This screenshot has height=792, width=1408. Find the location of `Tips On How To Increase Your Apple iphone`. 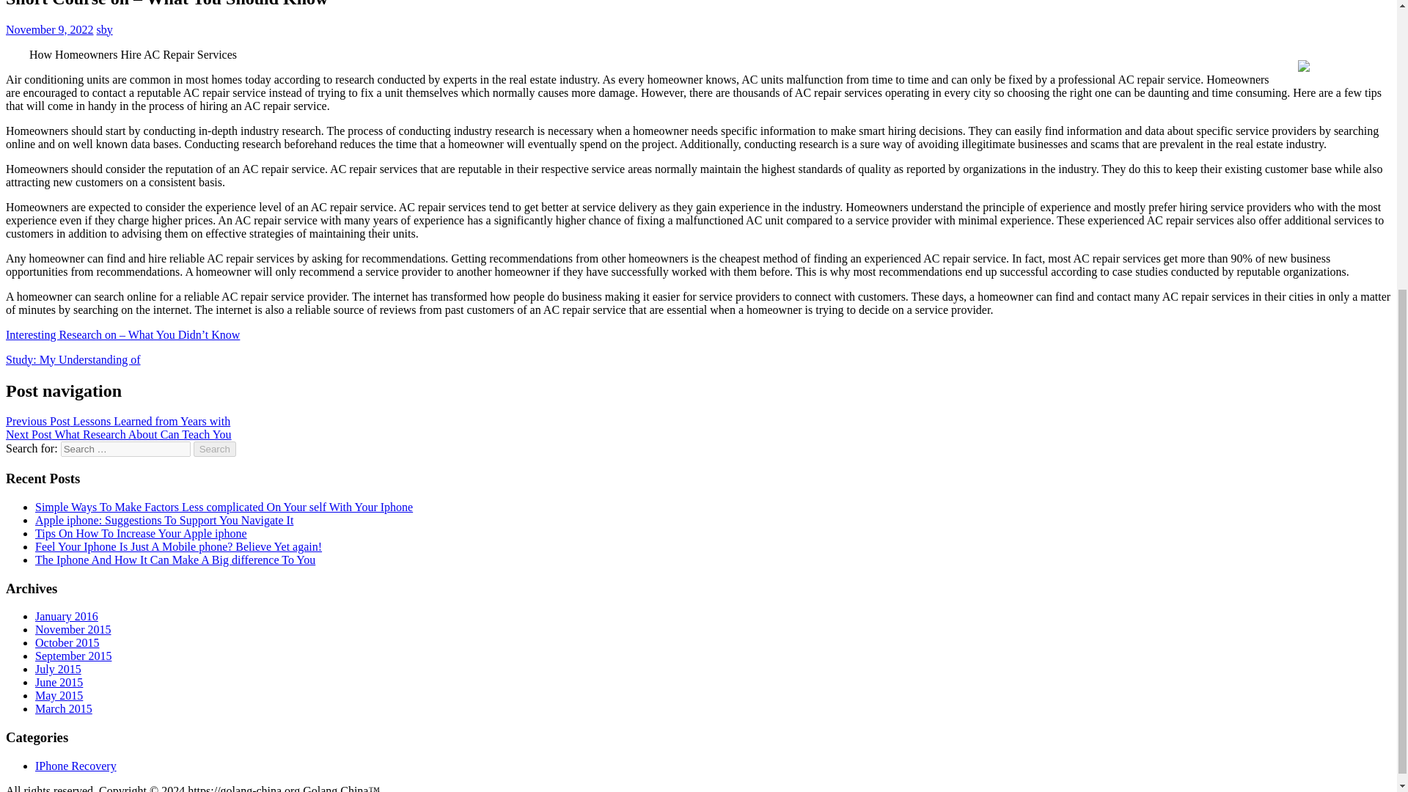

Tips On How To Increase Your Apple iphone is located at coordinates (141, 533).